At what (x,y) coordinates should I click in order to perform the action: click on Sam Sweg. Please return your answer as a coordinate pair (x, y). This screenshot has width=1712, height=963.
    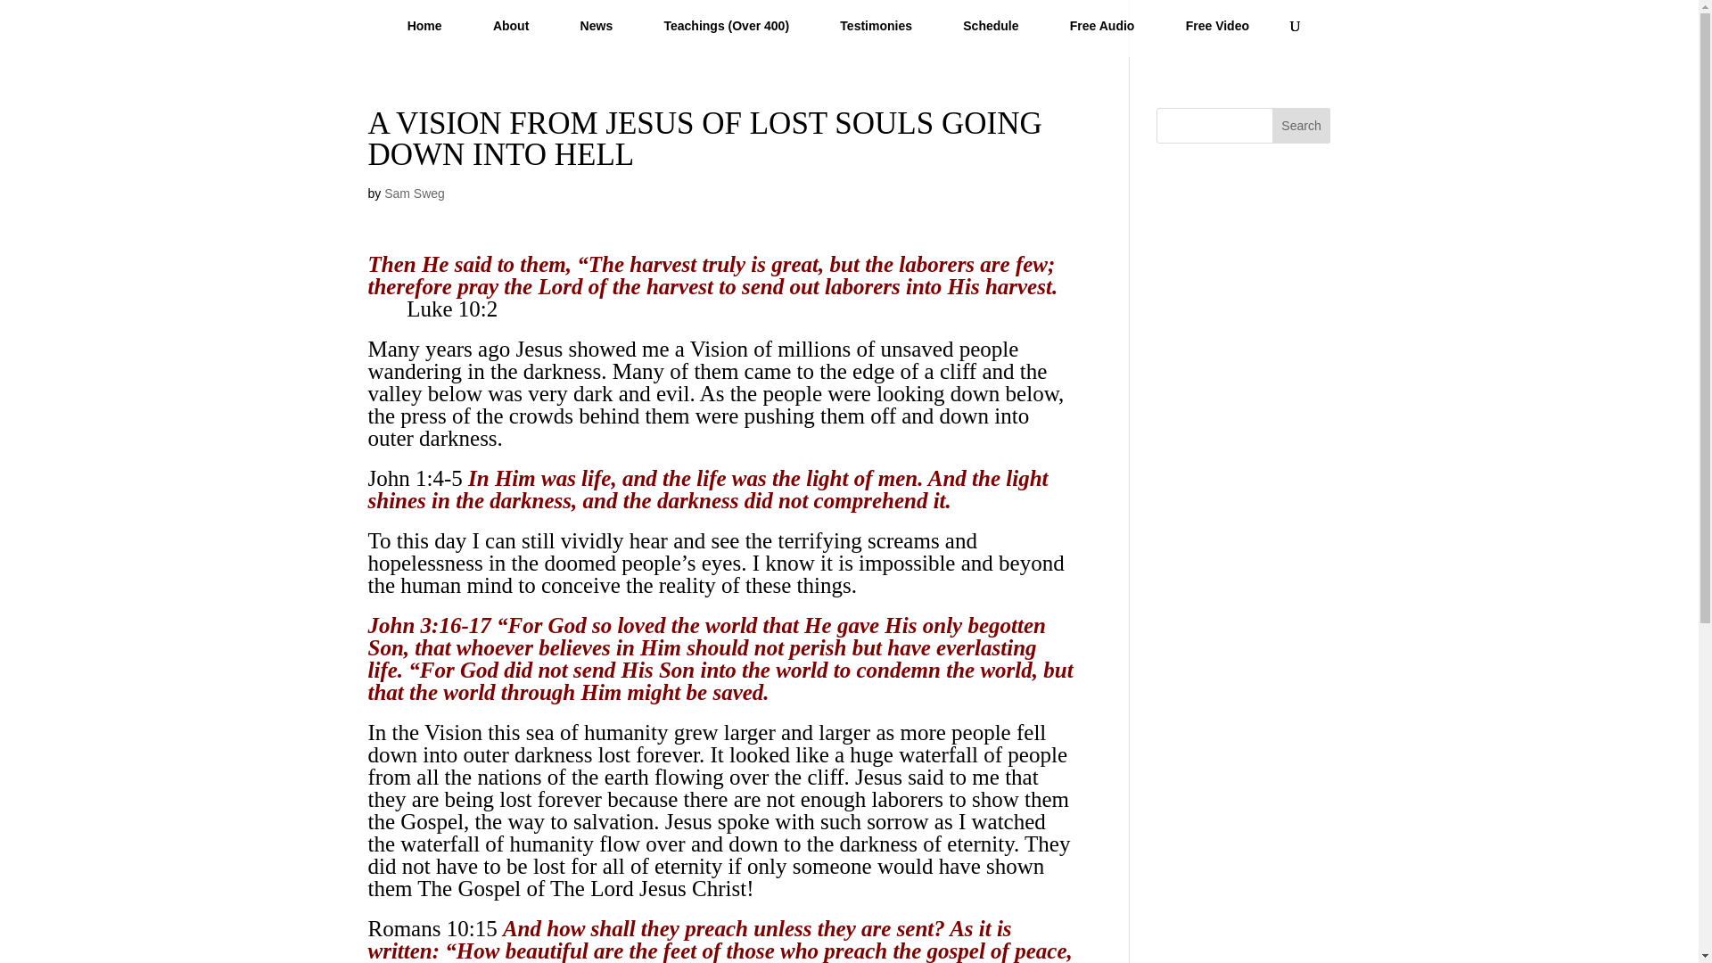
    Looking at the image, I should click on (414, 193).